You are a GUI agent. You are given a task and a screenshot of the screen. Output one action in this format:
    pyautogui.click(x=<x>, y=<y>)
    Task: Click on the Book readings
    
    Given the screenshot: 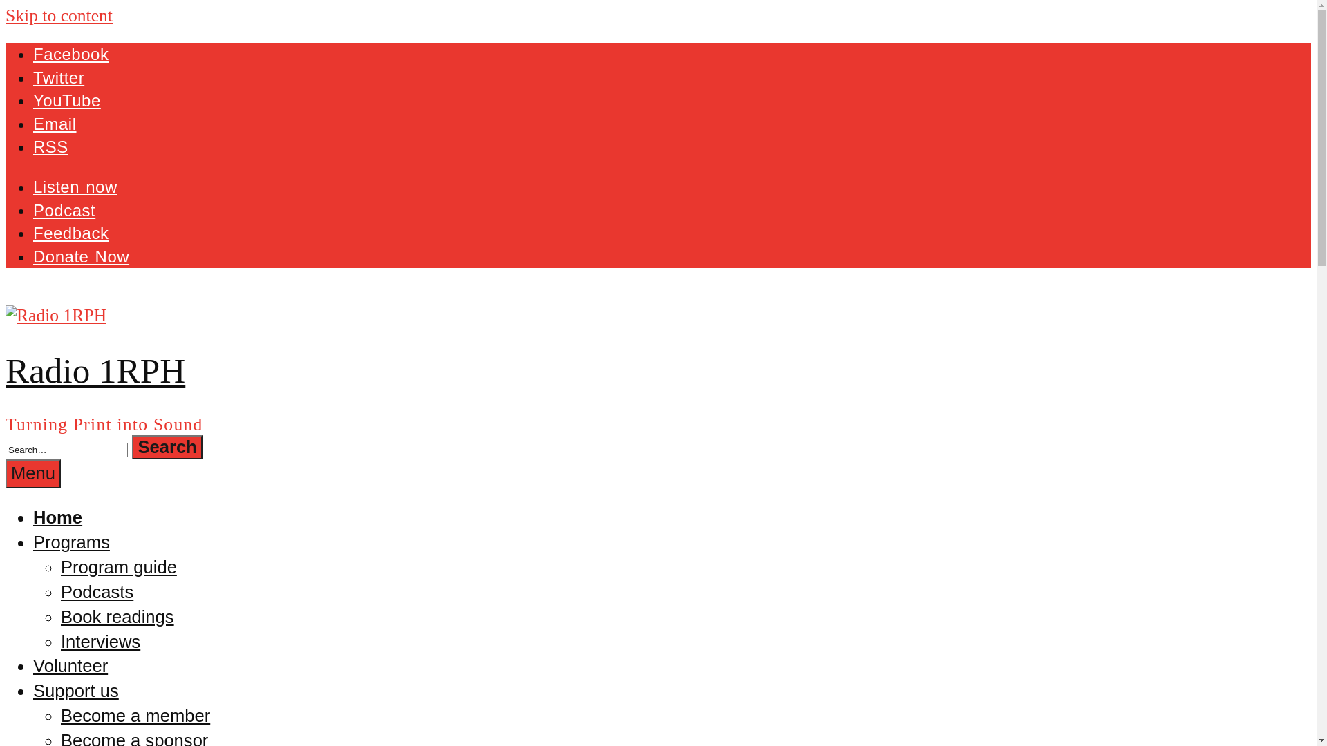 What is the action you would take?
    pyautogui.click(x=117, y=617)
    